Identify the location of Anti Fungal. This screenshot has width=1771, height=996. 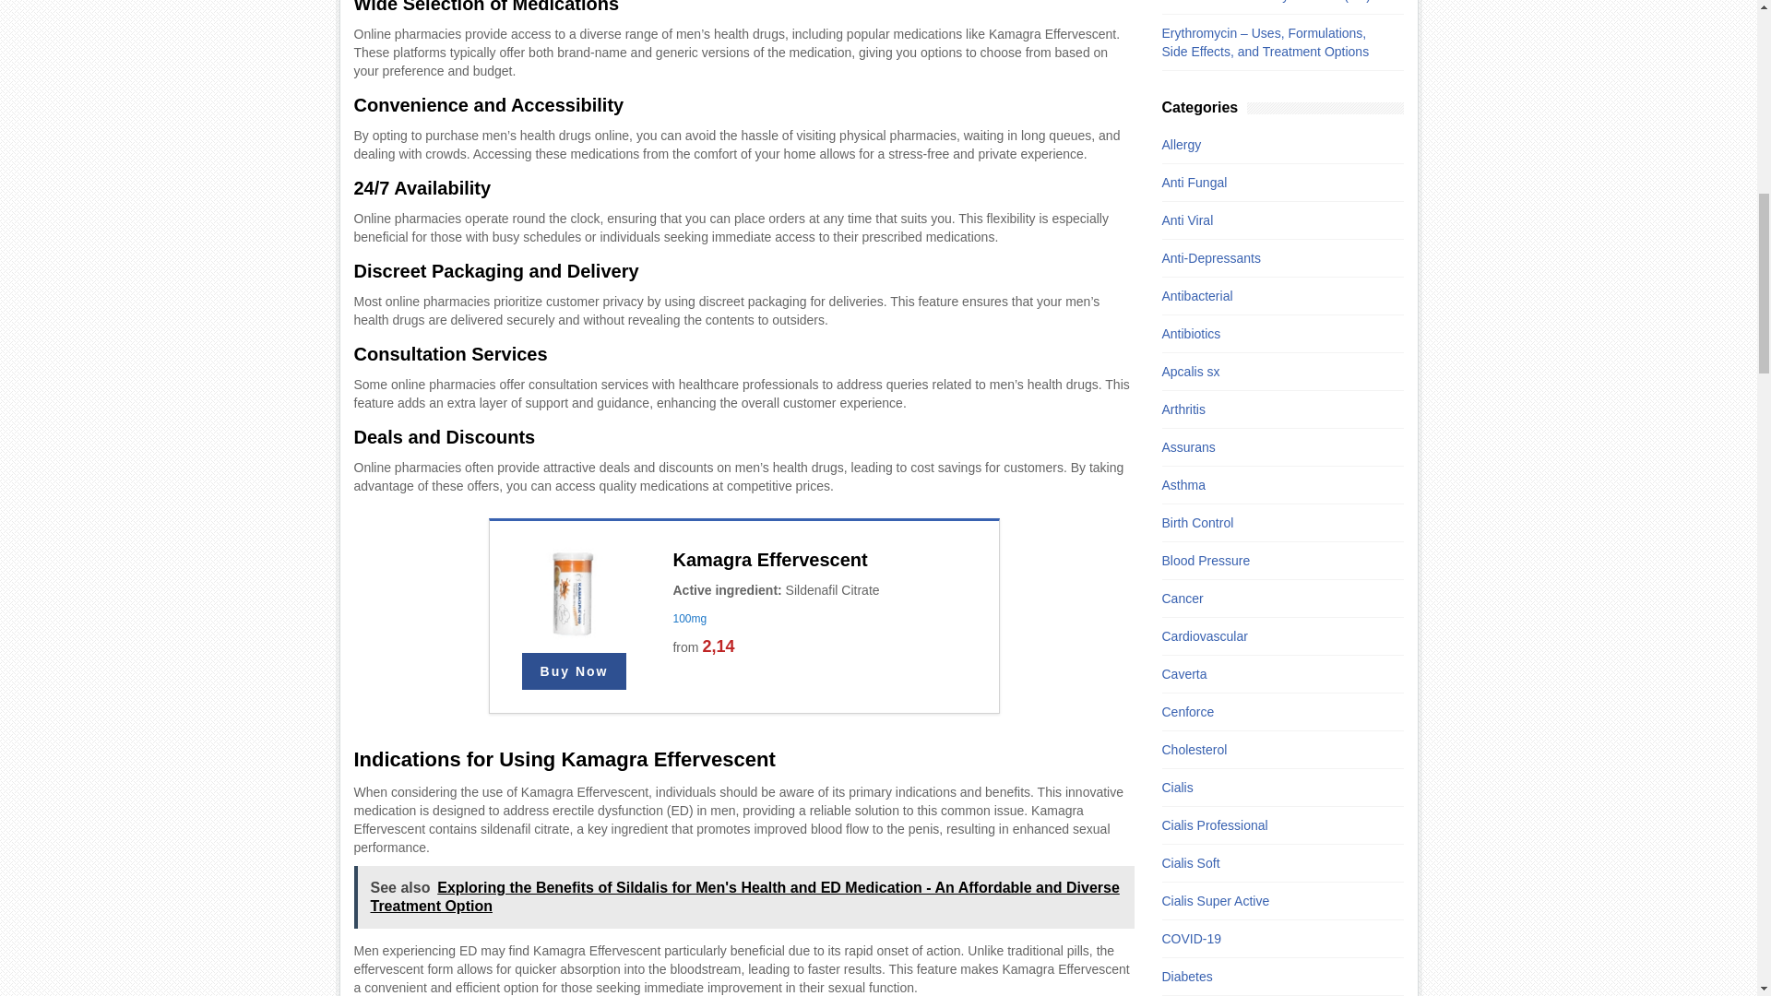
(1273, 183).